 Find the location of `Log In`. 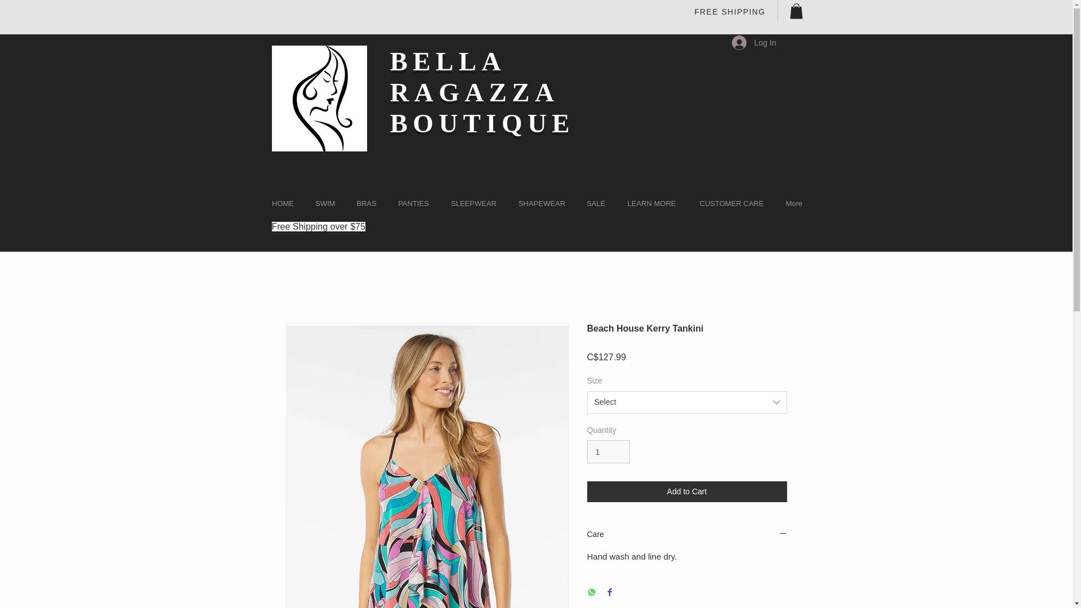

Log In is located at coordinates (754, 43).